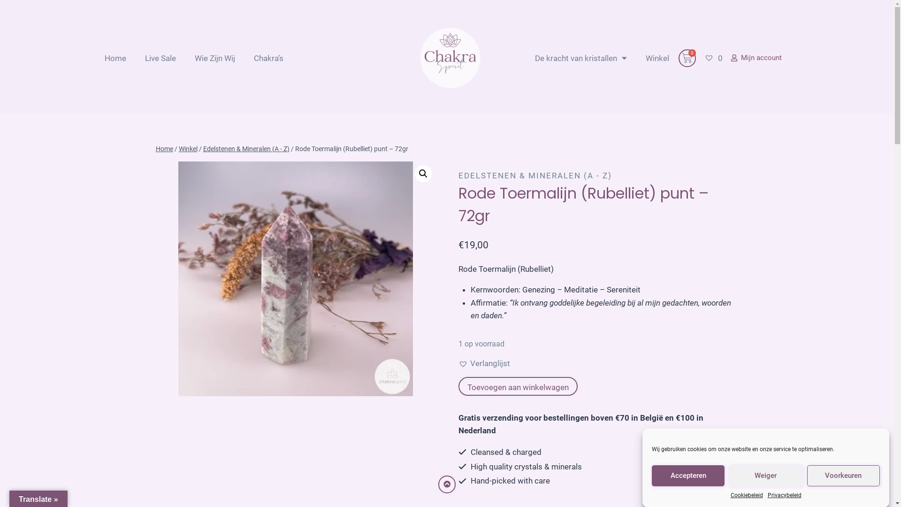  What do you see at coordinates (164, 149) in the screenshot?
I see `Home` at bounding box center [164, 149].